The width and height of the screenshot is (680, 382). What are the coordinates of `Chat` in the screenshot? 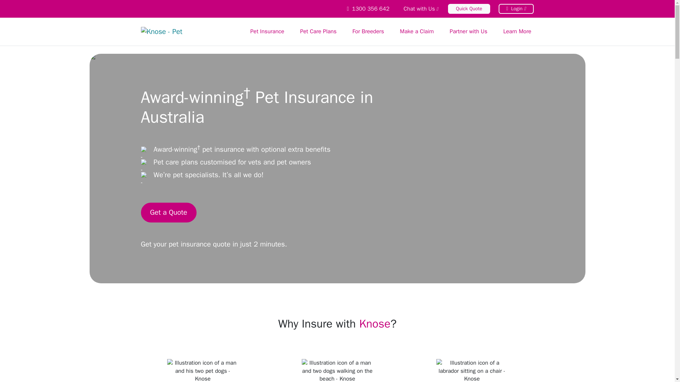 It's located at (421, 8).